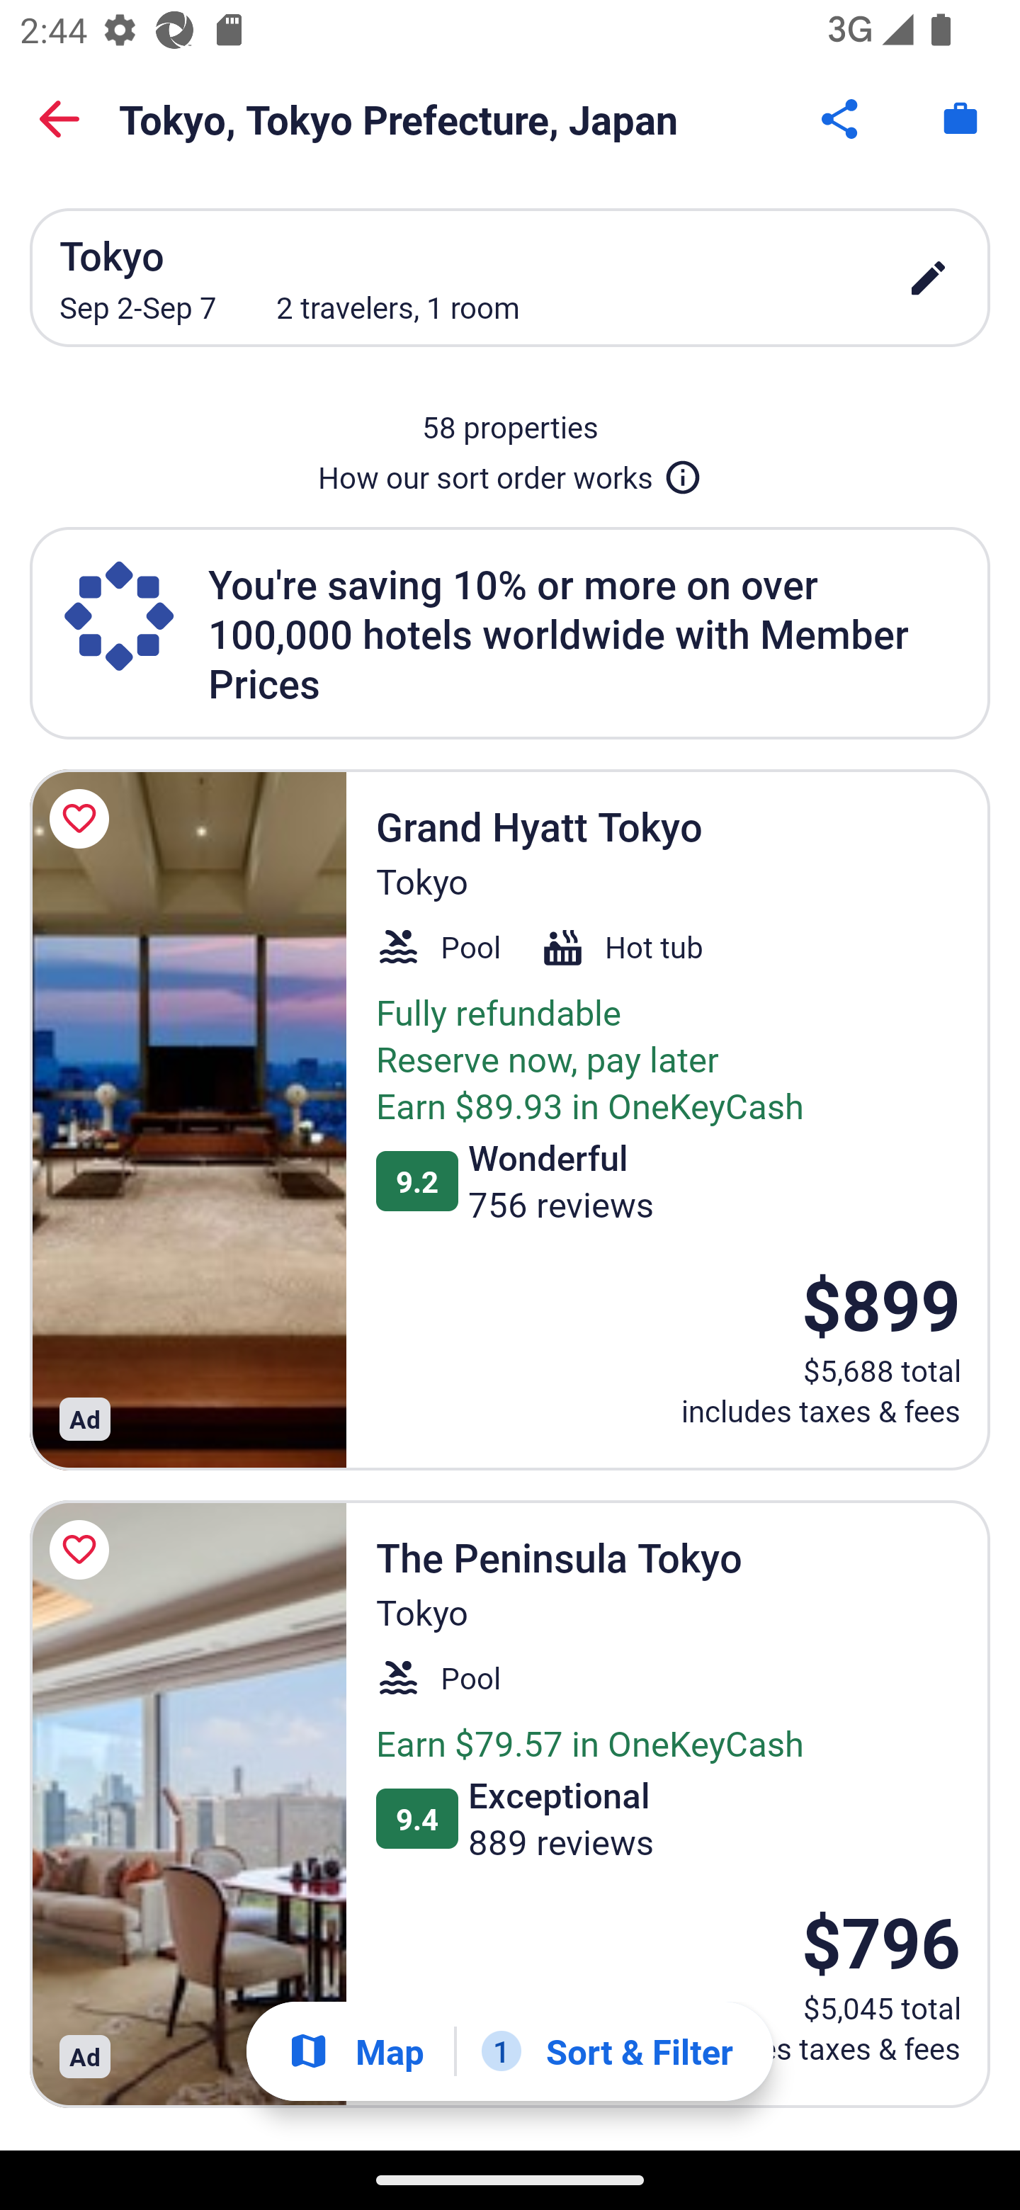 This screenshot has height=2210, width=1020. Describe the element at coordinates (510, 277) in the screenshot. I see `Tokyo Sep 2-Sep 7 2 travelers, 1 room edit` at that location.